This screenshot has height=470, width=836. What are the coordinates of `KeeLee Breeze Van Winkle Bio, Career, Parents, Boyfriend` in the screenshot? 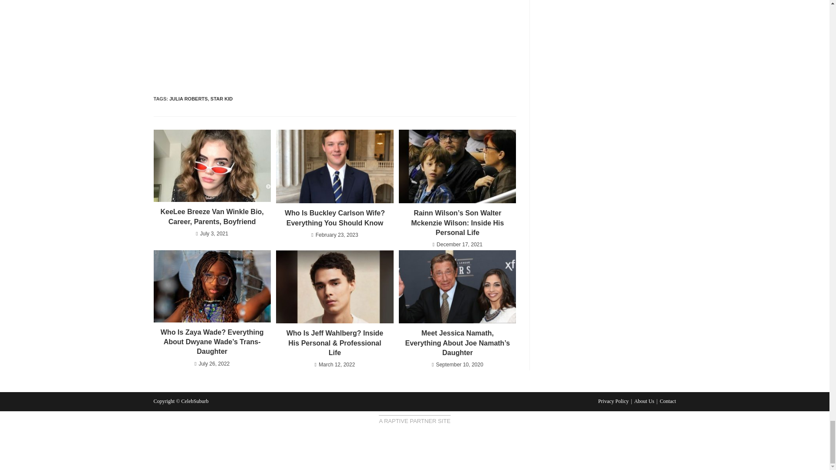 It's located at (212, 217).